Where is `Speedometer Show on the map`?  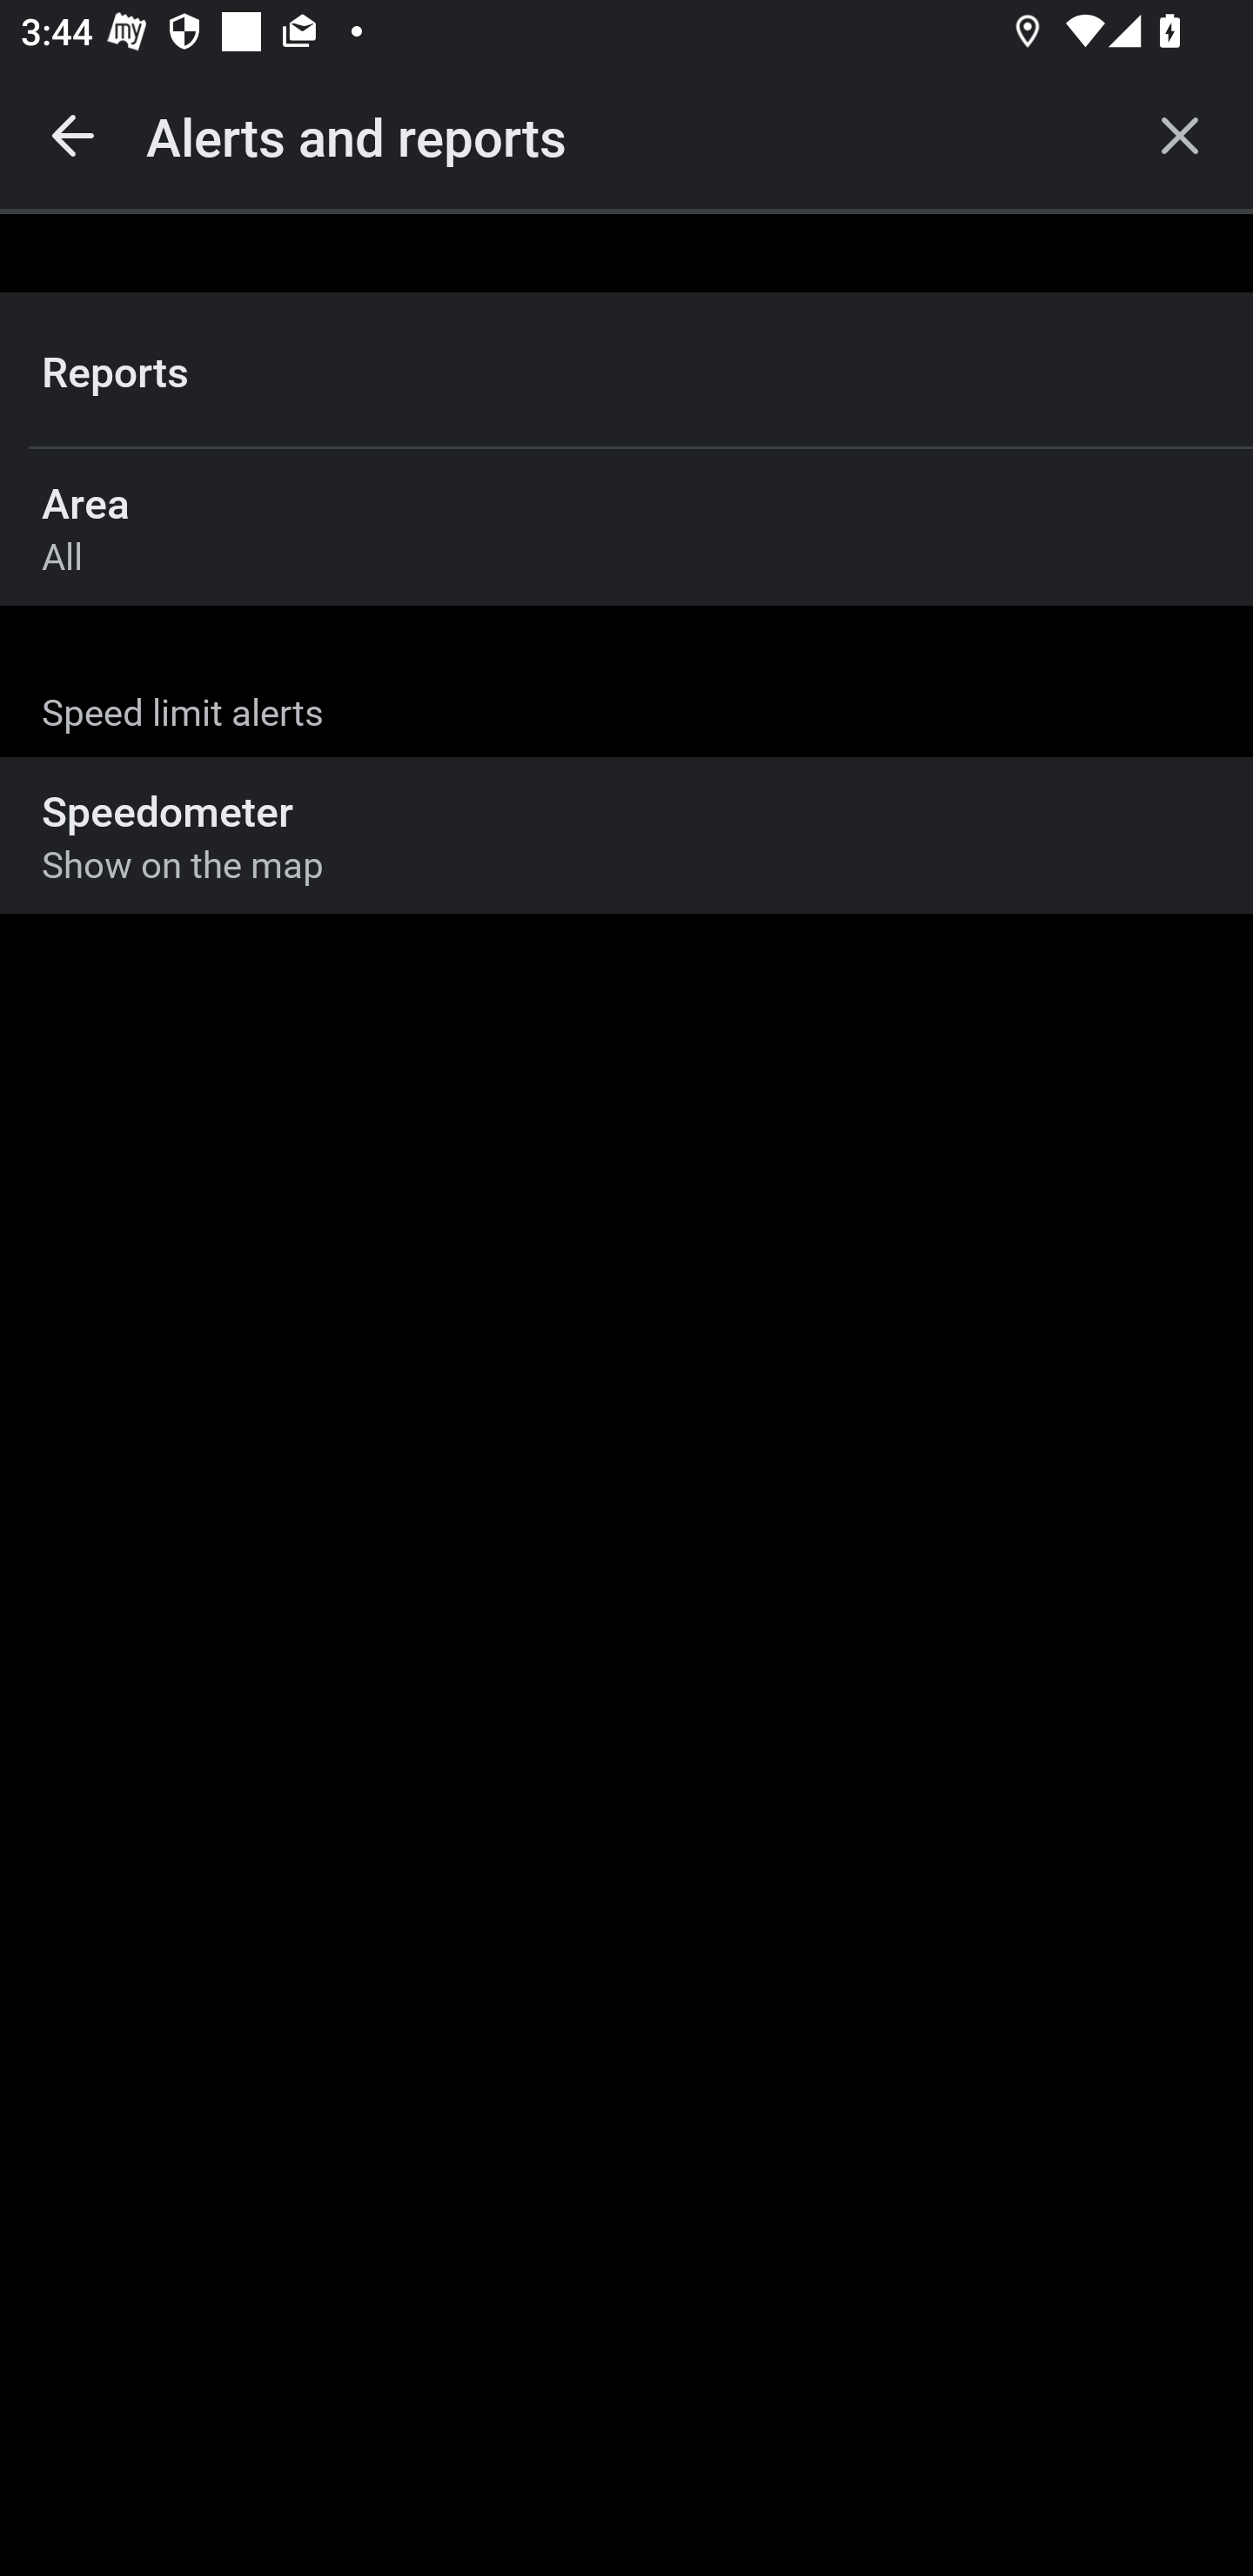 Speedometer Show on the map is located at coordinates (626, 835).